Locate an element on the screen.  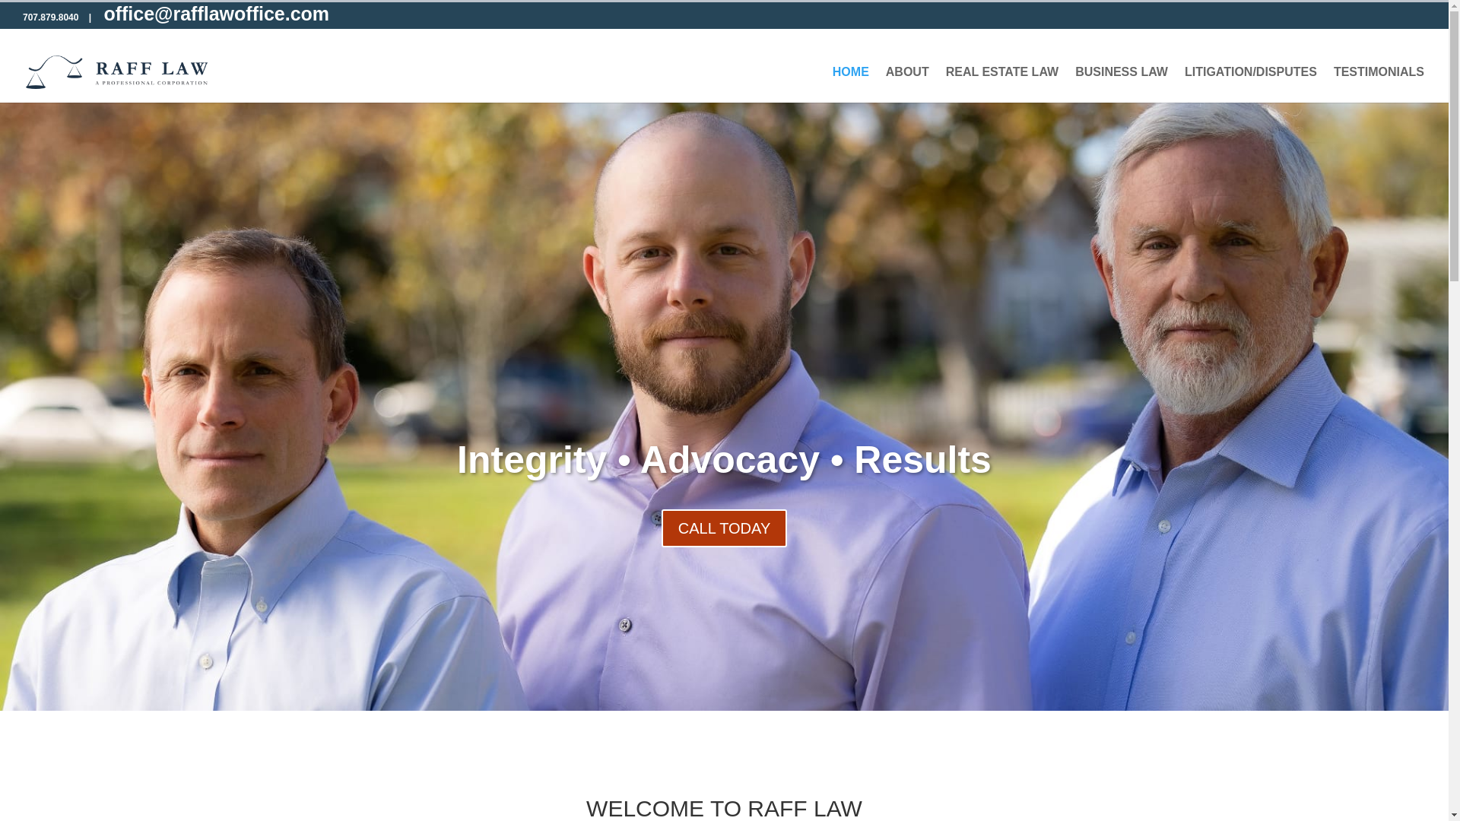
CALL TODAY is located at coordinates (724, 528).